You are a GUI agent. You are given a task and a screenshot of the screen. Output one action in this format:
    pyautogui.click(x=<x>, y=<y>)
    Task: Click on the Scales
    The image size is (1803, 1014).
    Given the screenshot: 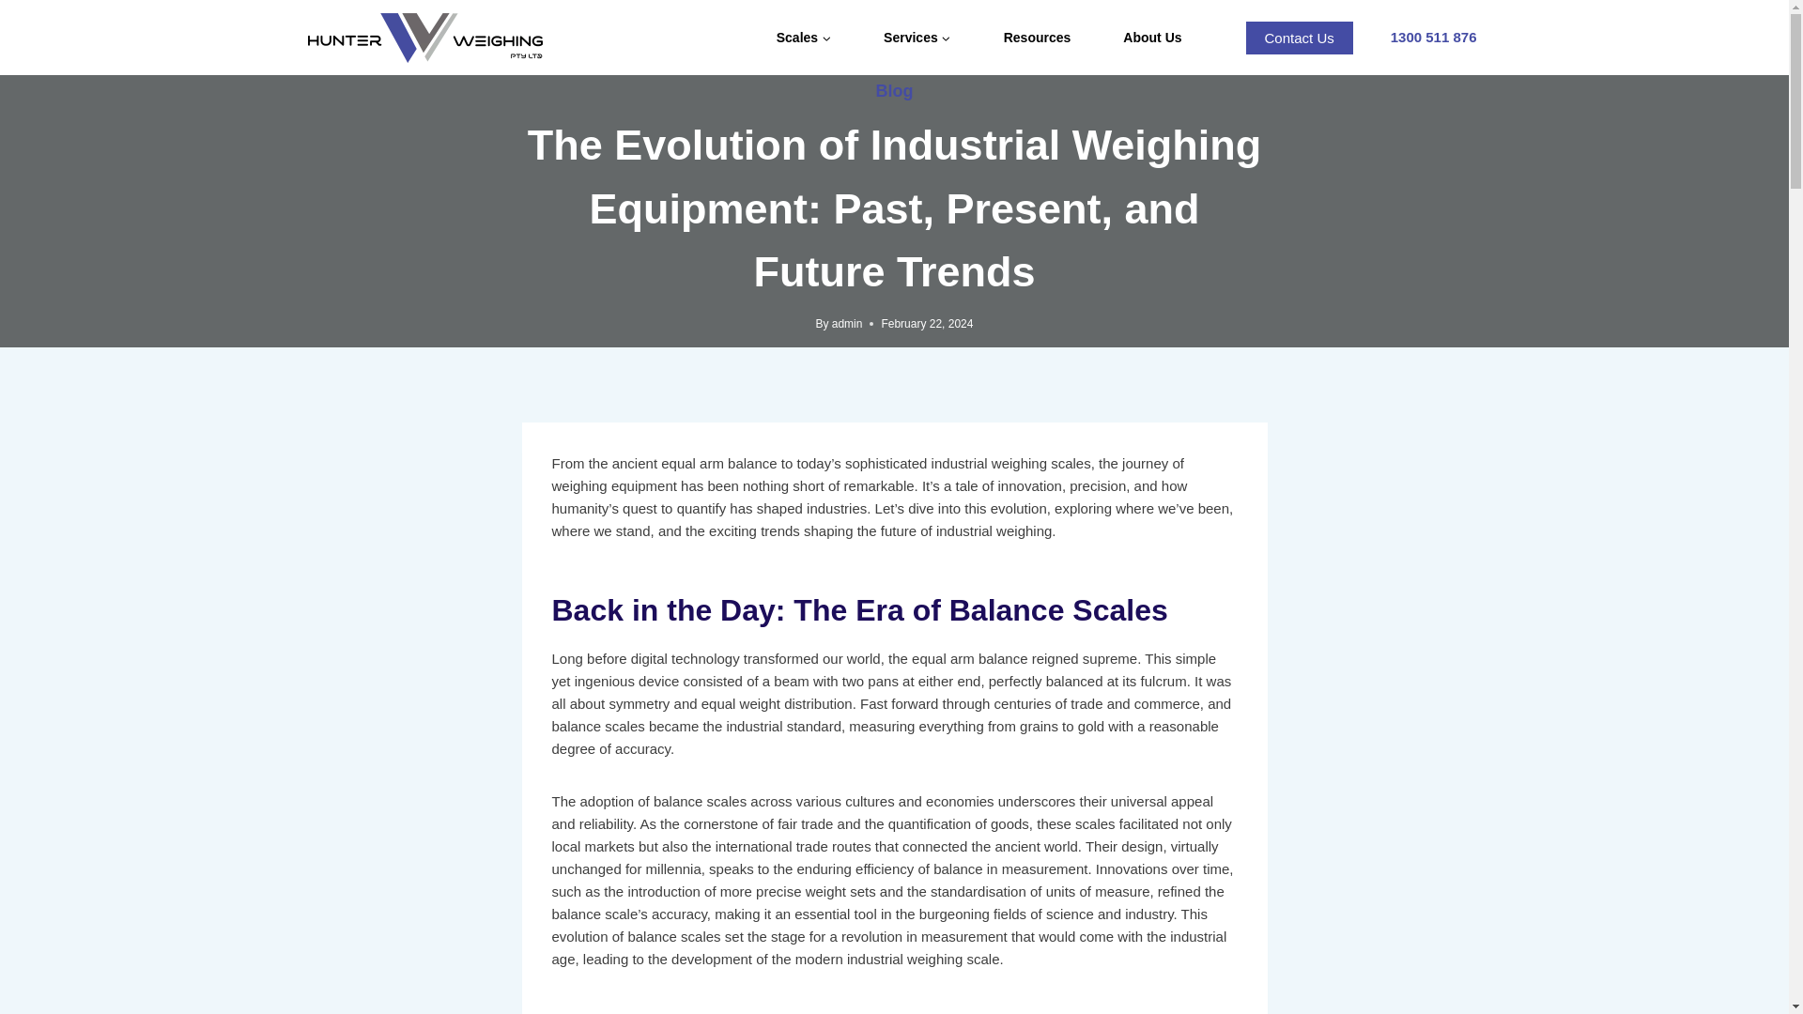 What is the action you would take?
    pyautogui.click(x=804, y=38)
    